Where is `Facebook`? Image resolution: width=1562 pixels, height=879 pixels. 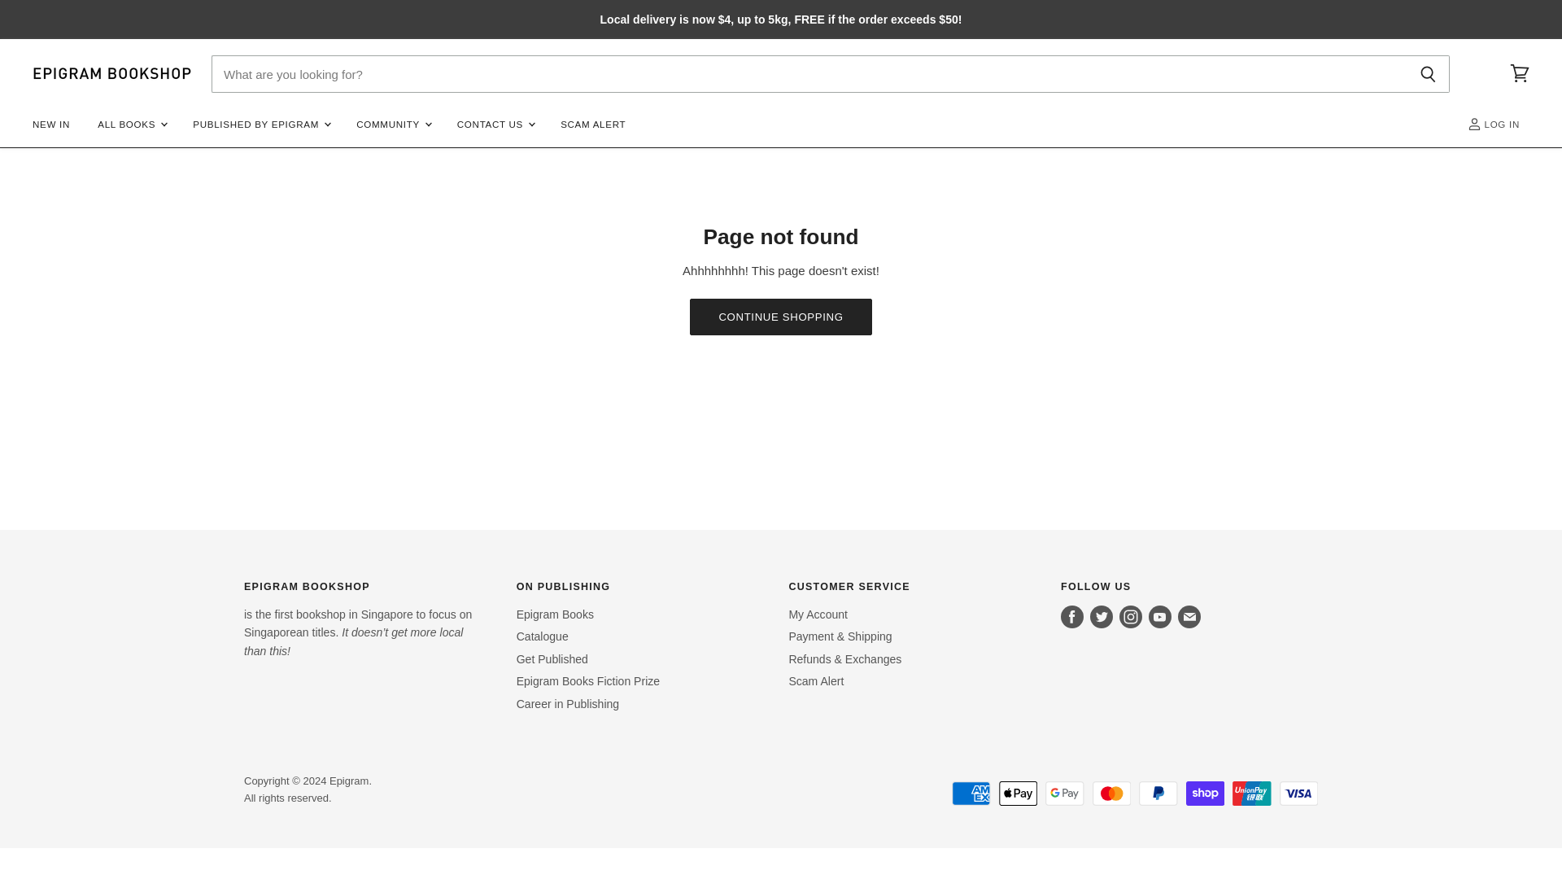 Facebook is located at coordinates (1072, 617).